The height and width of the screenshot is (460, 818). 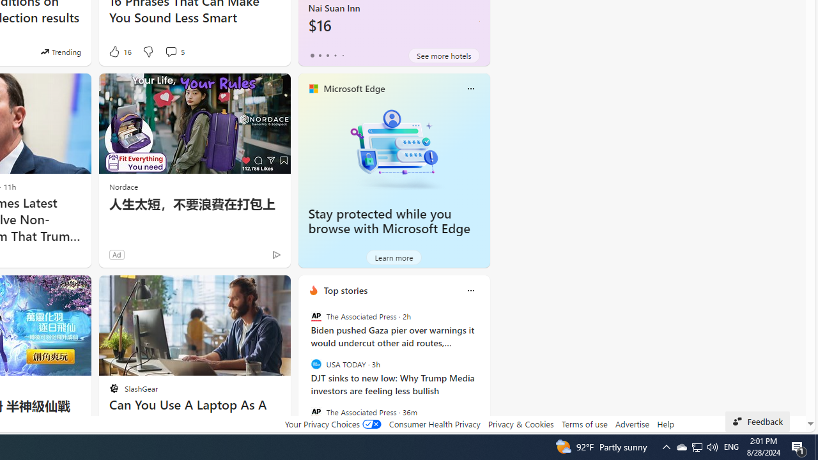 What do you see at coordinates (665, 424) in the screenshot?
I see `Help` at bounding box center [665, 424].